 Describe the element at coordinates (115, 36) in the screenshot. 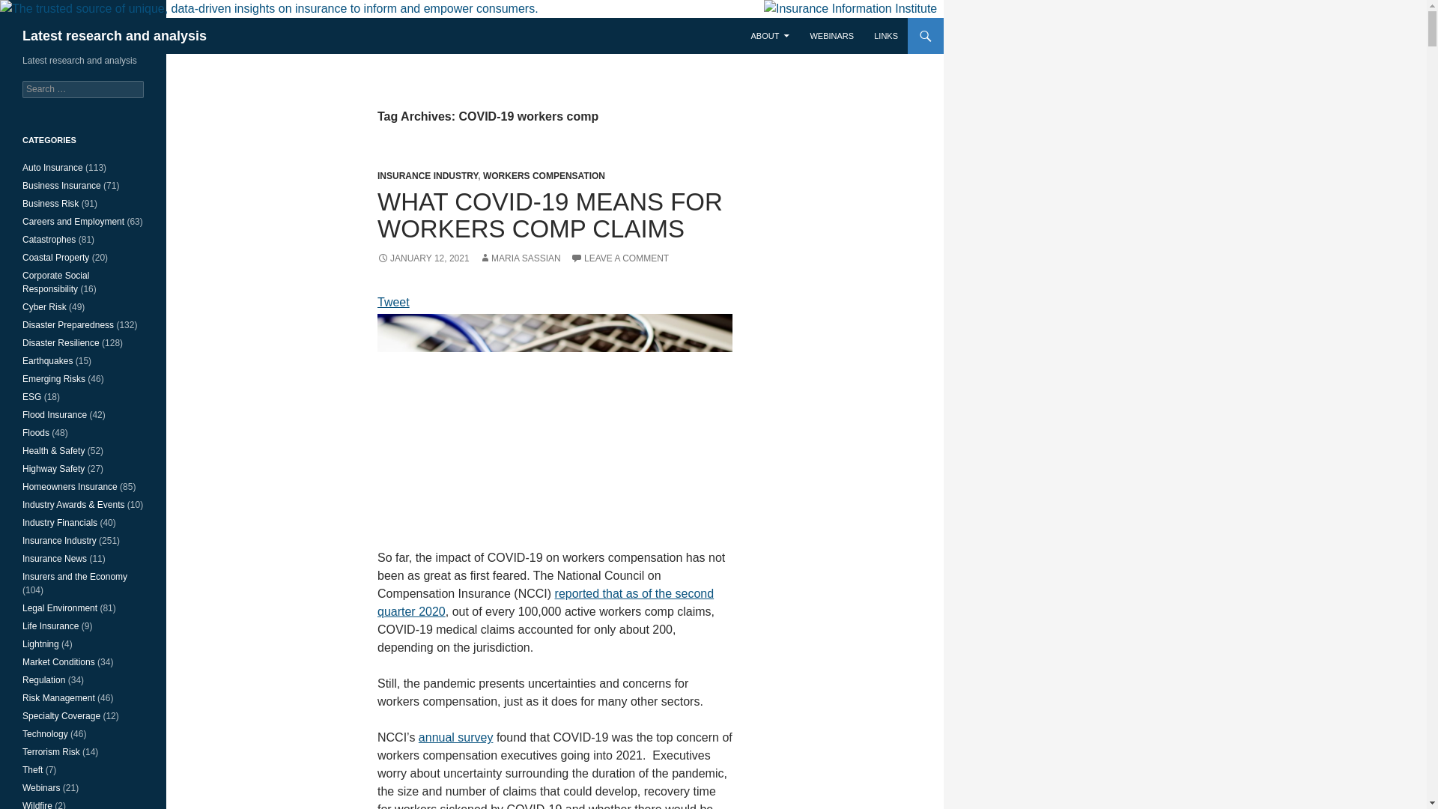

I see `Latest research and analysis` at that location.